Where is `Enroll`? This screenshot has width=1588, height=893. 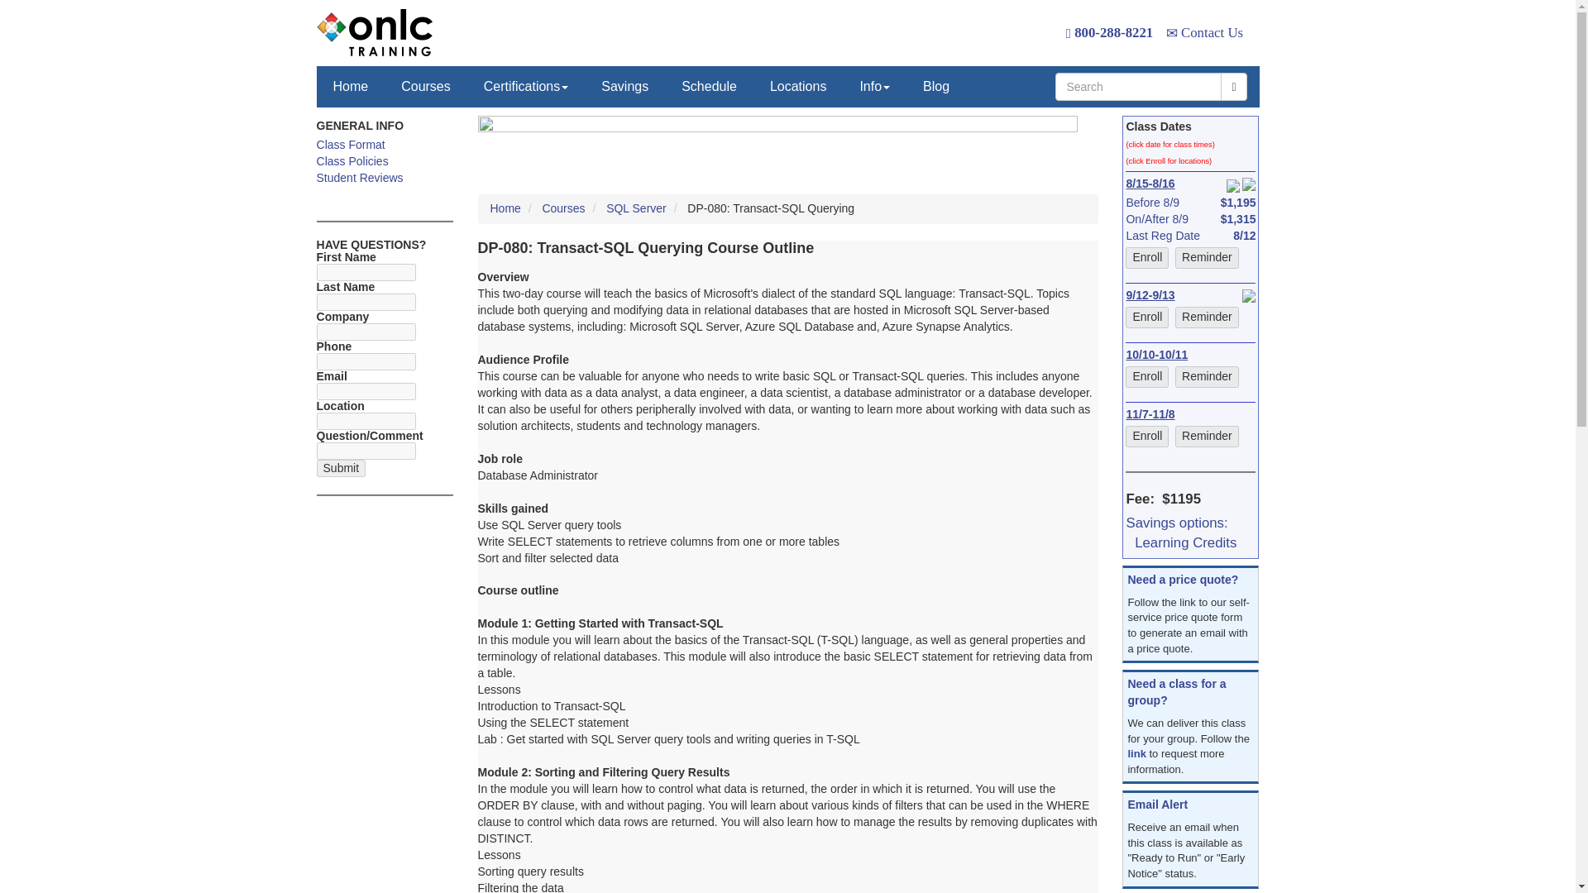
Enroll is located at coordinates (1147, 258).